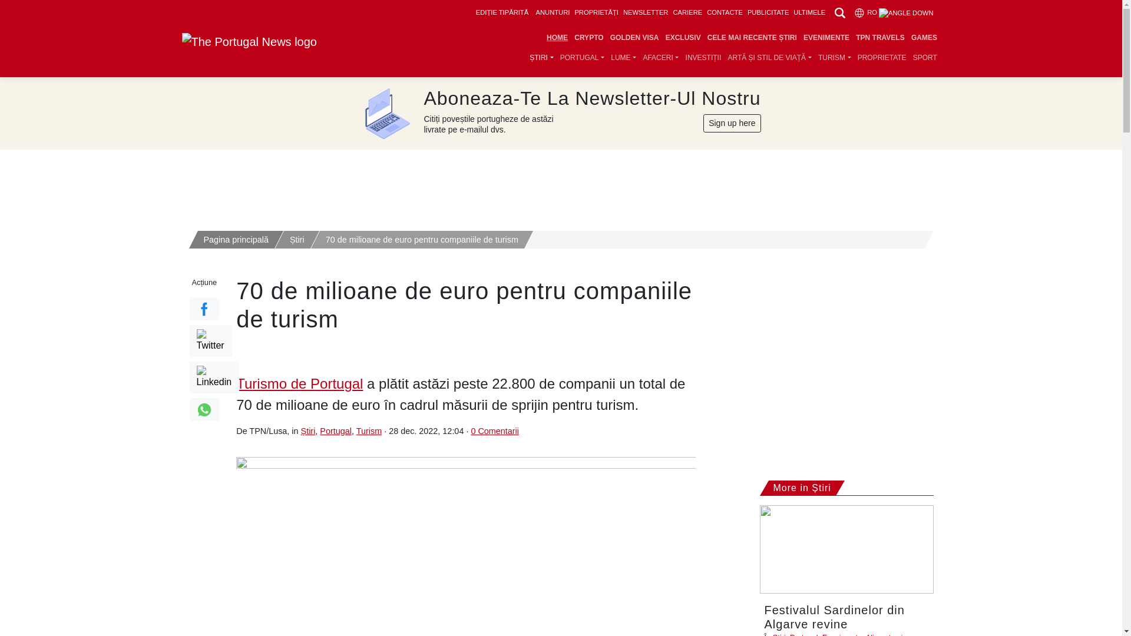 This screenshot has height=636, width=1131. I want to click on TPN TRAVELS, so click(880, 38).